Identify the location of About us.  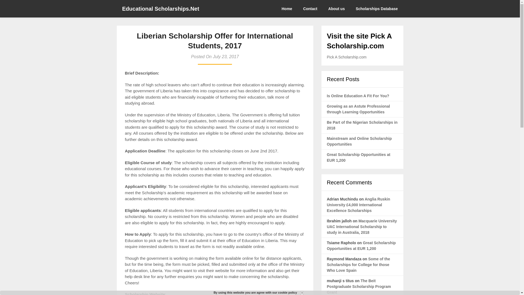
(337, 9).